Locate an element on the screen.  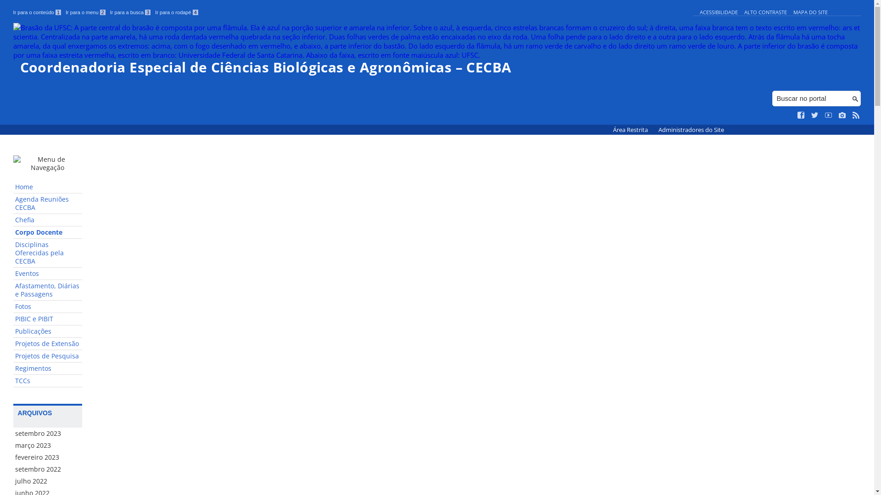
Curta no Facebook is located at coordinates (801, 115).